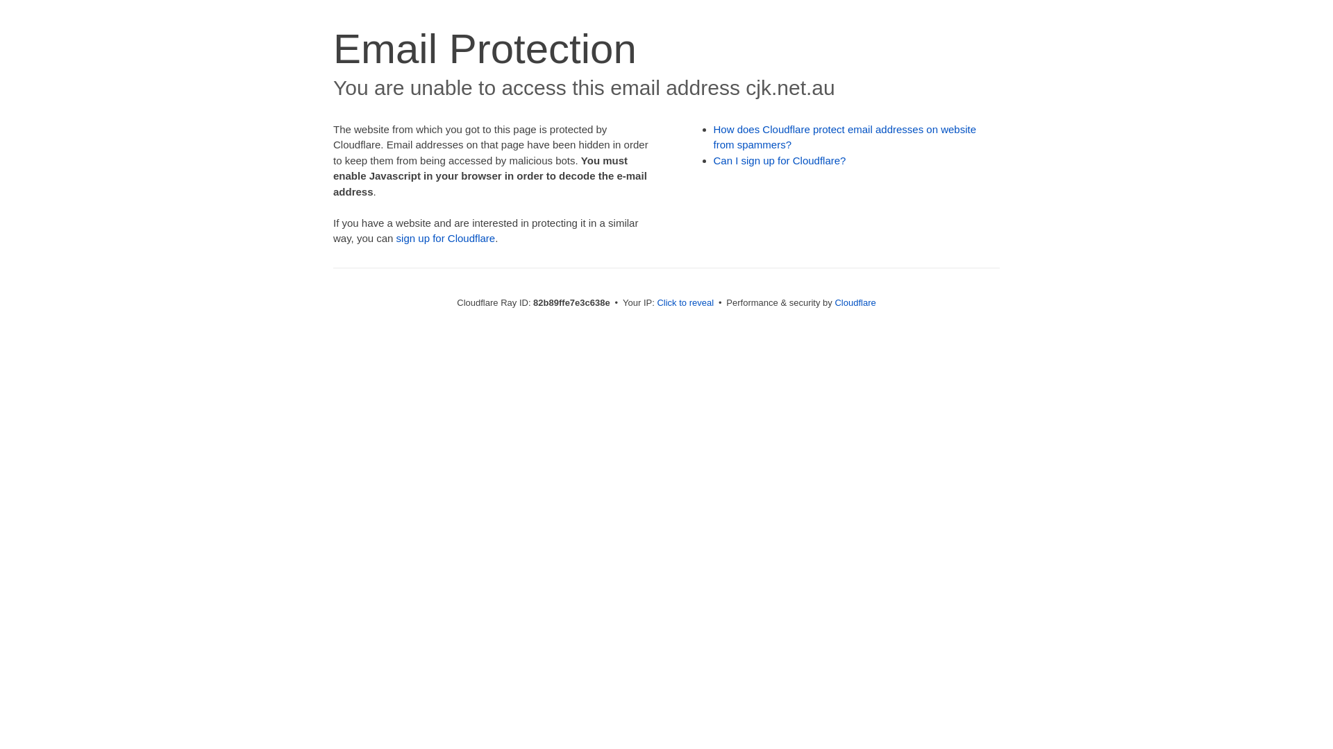 The height and width of the screenshot is (749, 1333). Describe the element at coordinates (855, 302) in the screenshot. I see `Cloudflare` at that location.